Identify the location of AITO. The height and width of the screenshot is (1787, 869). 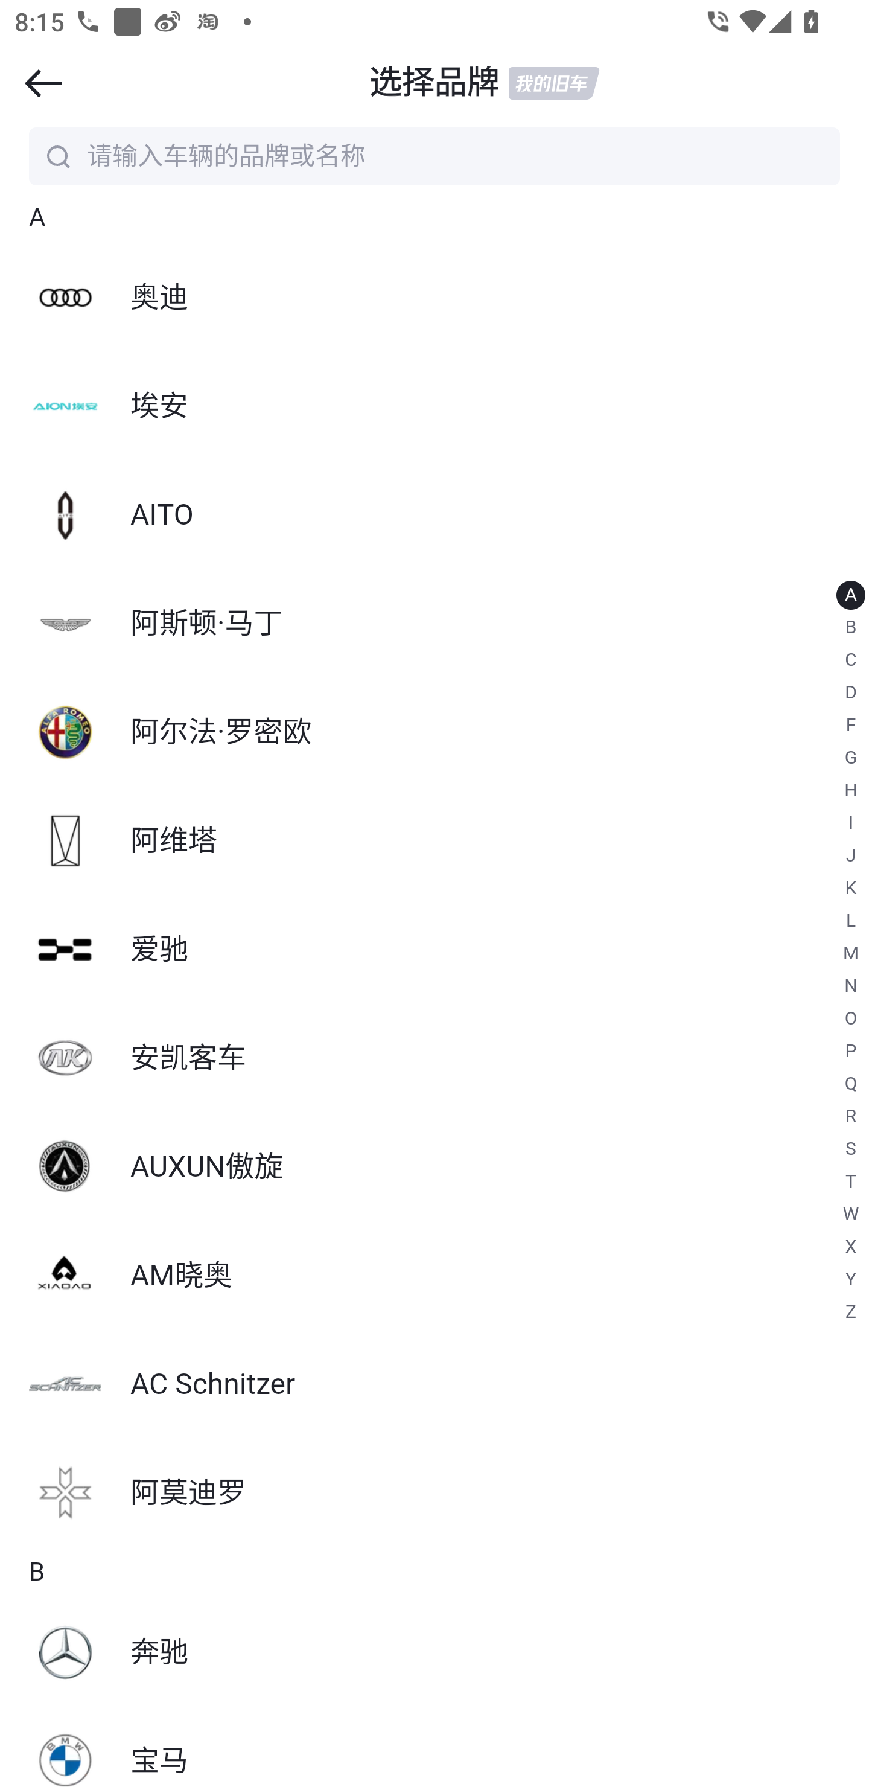
(434, 514).